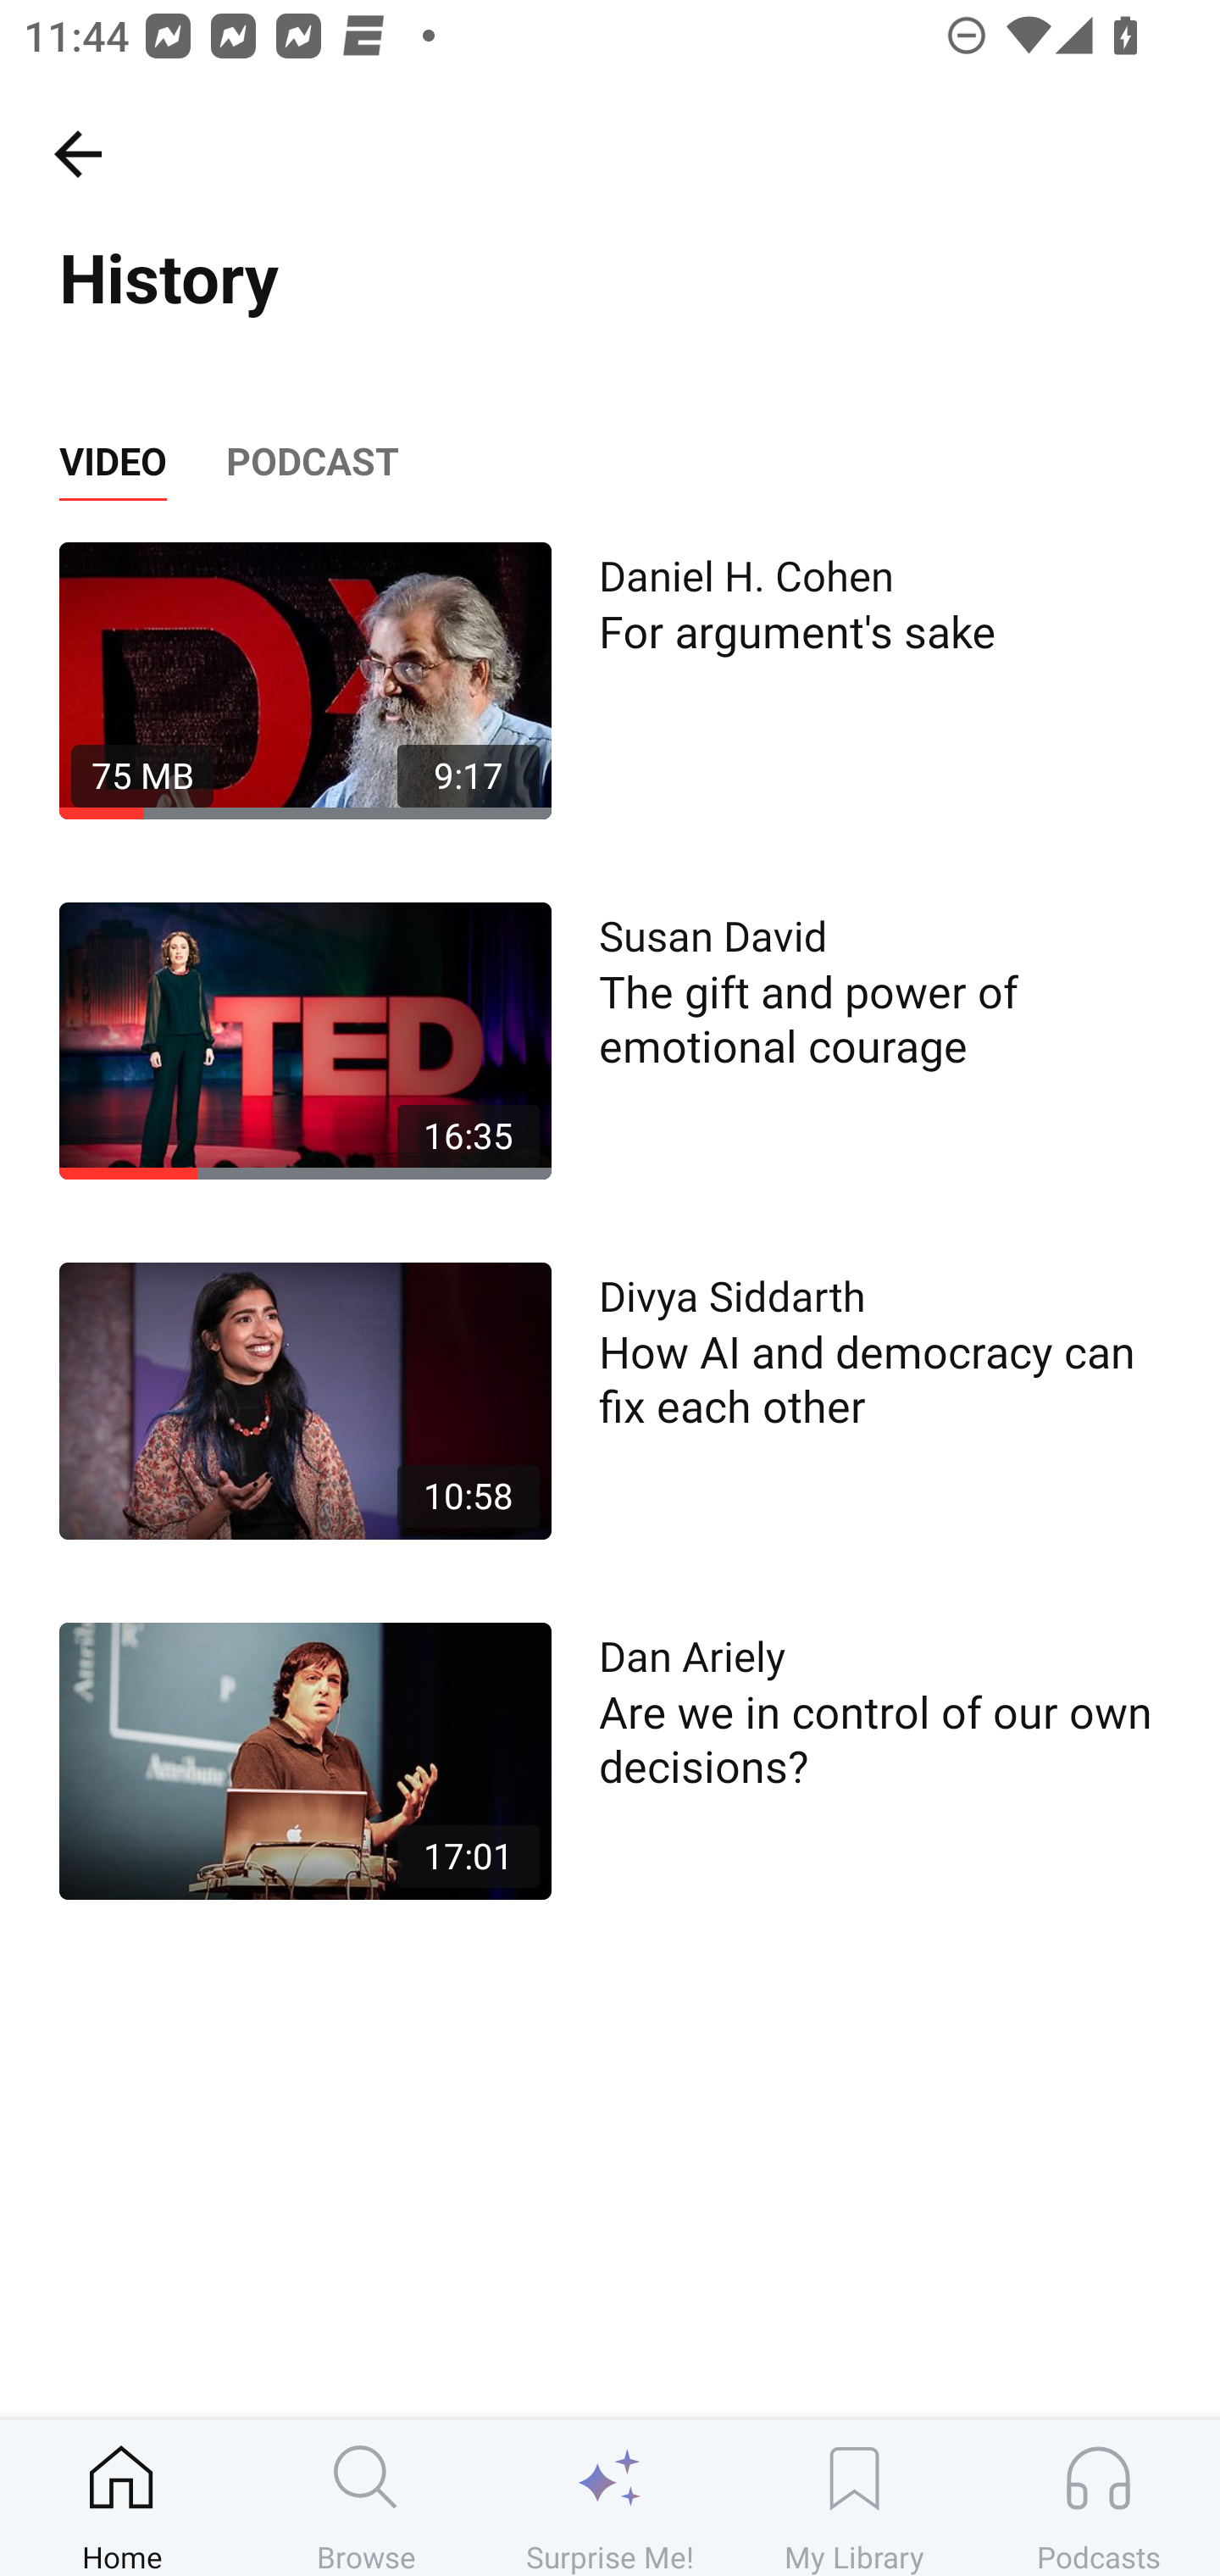 The image size is (1220, 2576). Describe the element at coordinates (610, 2497) in the screenshot. I see `Surprise Me!` at that location.